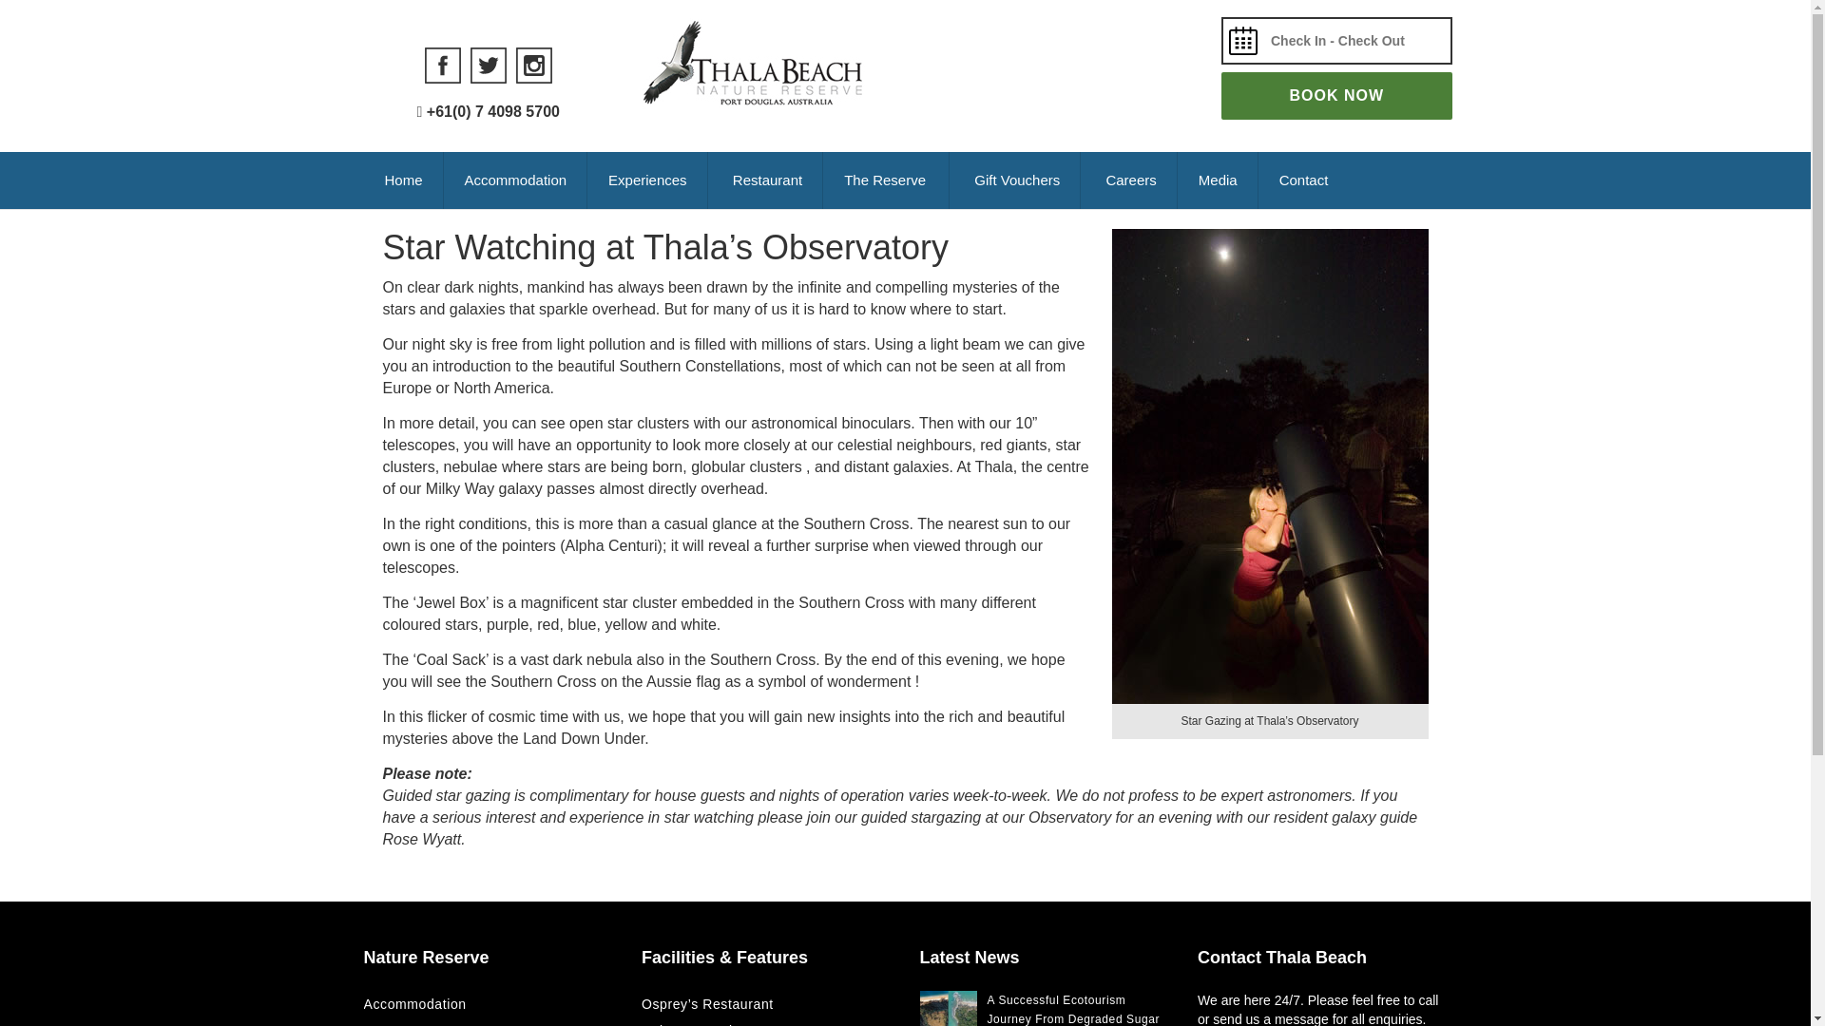 This screenshot has height=1026, width=1825. What do you see at coordinates (1014, 180) in the screenshot?
I see `Gift Vouchers` at bounding box center [1014, 180].